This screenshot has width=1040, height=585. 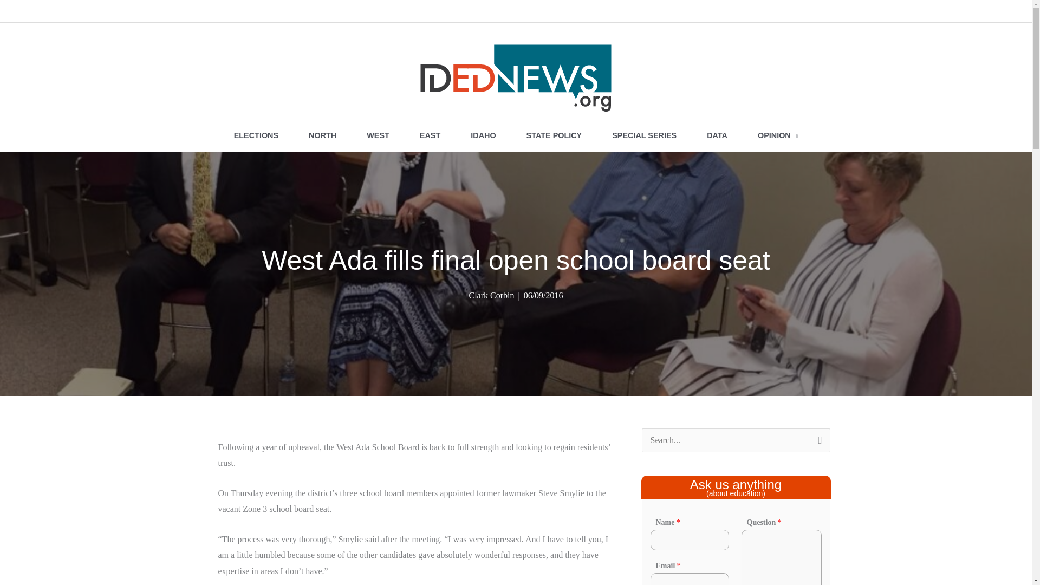 I want to click on NORTH, so click(x=322, y=135).